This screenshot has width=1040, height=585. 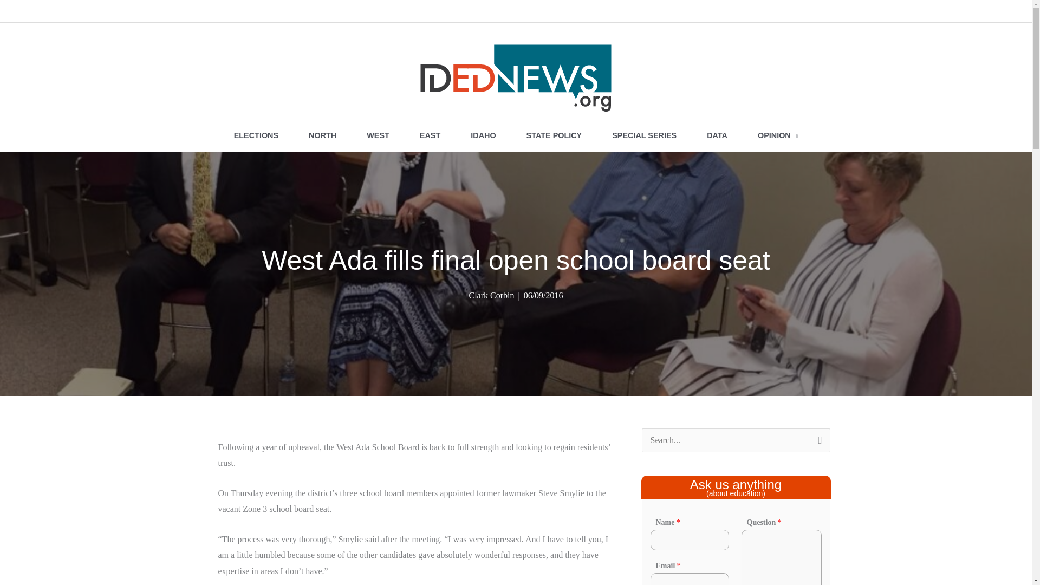 I want to click on NORTH, so click(x=322, y=135).